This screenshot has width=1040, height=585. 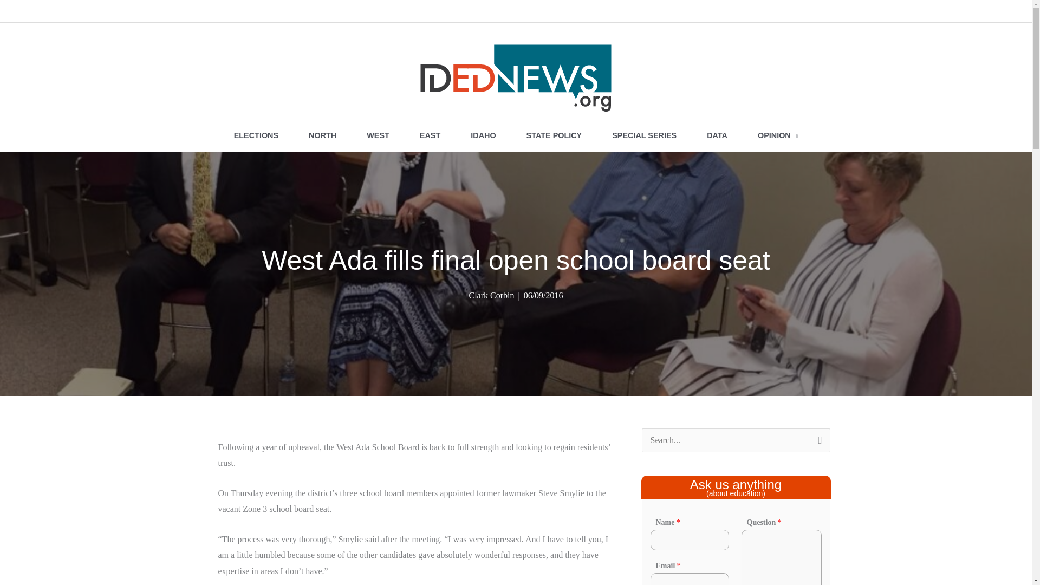 I want to click on NORTH, so click(x=322, y=135).